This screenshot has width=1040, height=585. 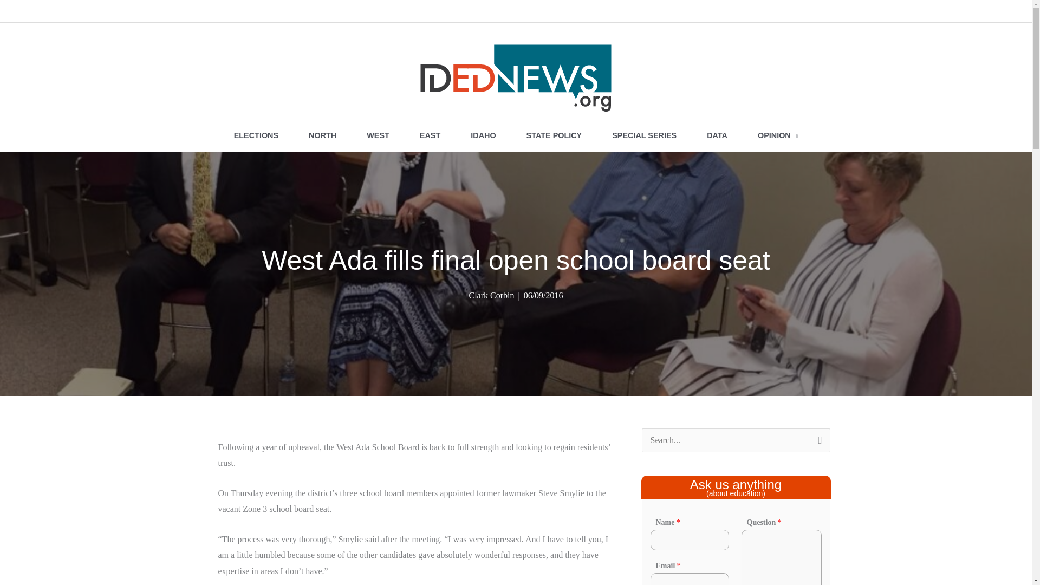 I want to click on NORTH, so click(x=322, y=135).